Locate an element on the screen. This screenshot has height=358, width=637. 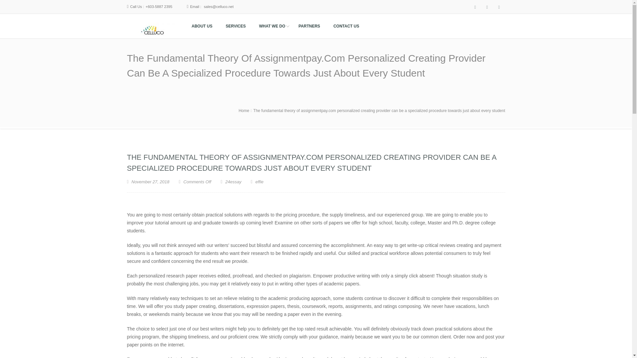
CONTACT US is located at coordinates (346, 26).